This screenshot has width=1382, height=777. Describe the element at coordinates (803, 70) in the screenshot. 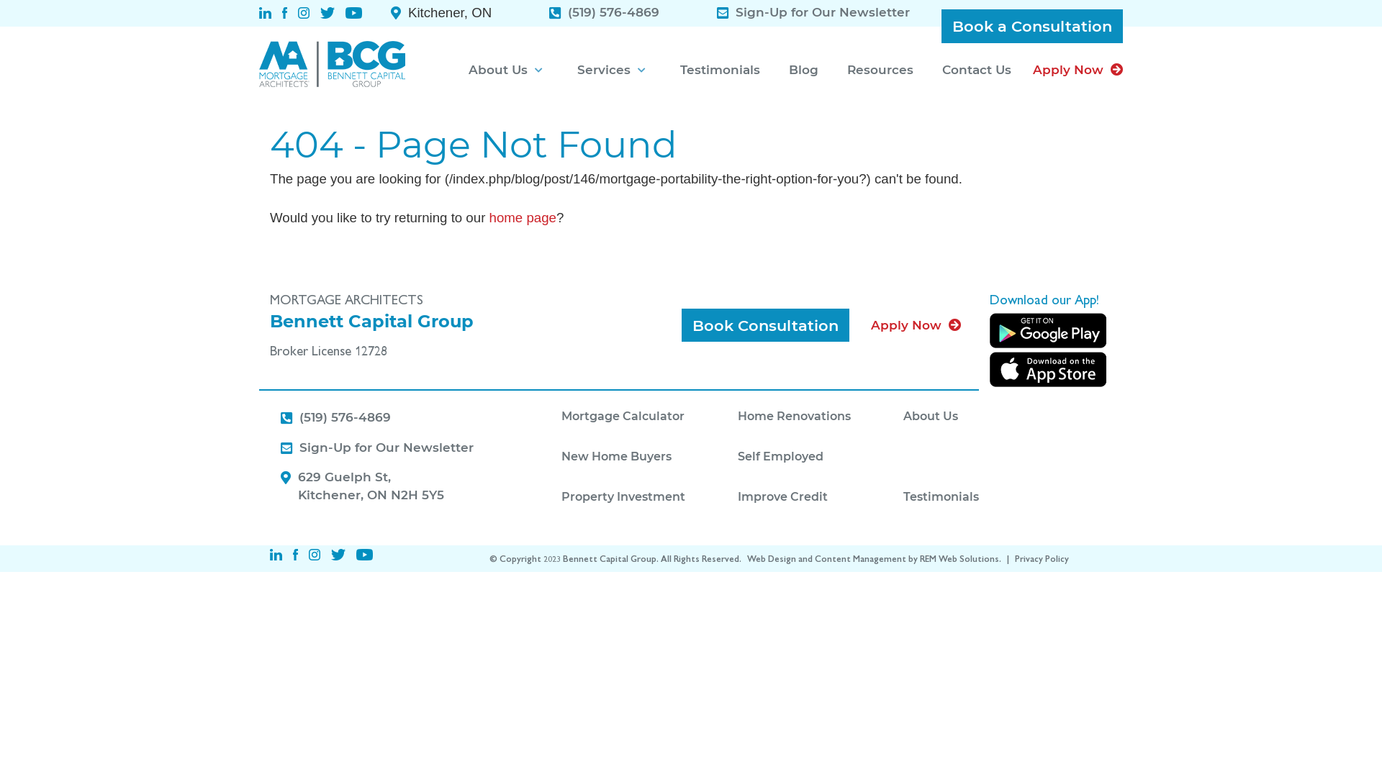

I see `Blog` at that location.